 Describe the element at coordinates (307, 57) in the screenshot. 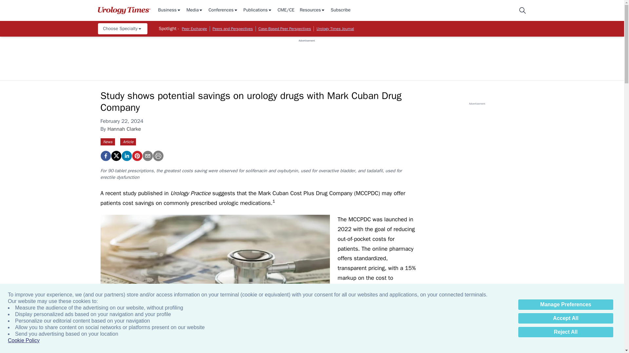

I see `3rd party ad content` at that location.